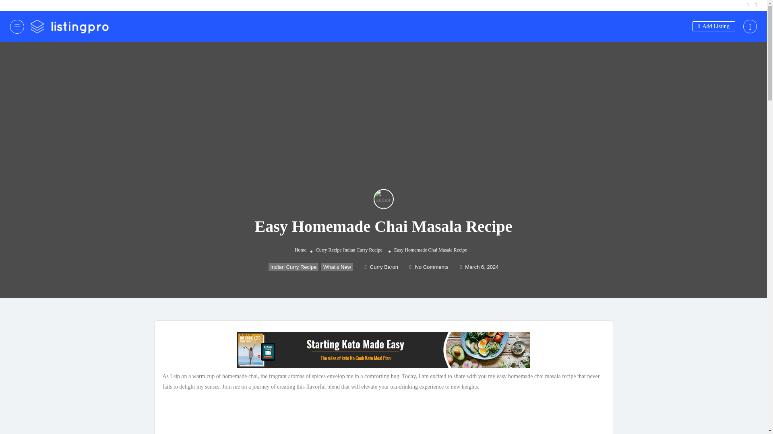 This screenshot has width=773, height=434. I want to click on Home, so click(300, 250).